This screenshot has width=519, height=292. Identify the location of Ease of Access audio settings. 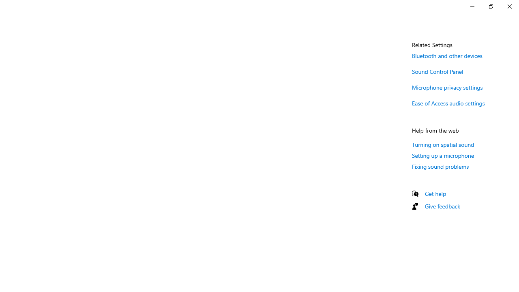
(448, 103).